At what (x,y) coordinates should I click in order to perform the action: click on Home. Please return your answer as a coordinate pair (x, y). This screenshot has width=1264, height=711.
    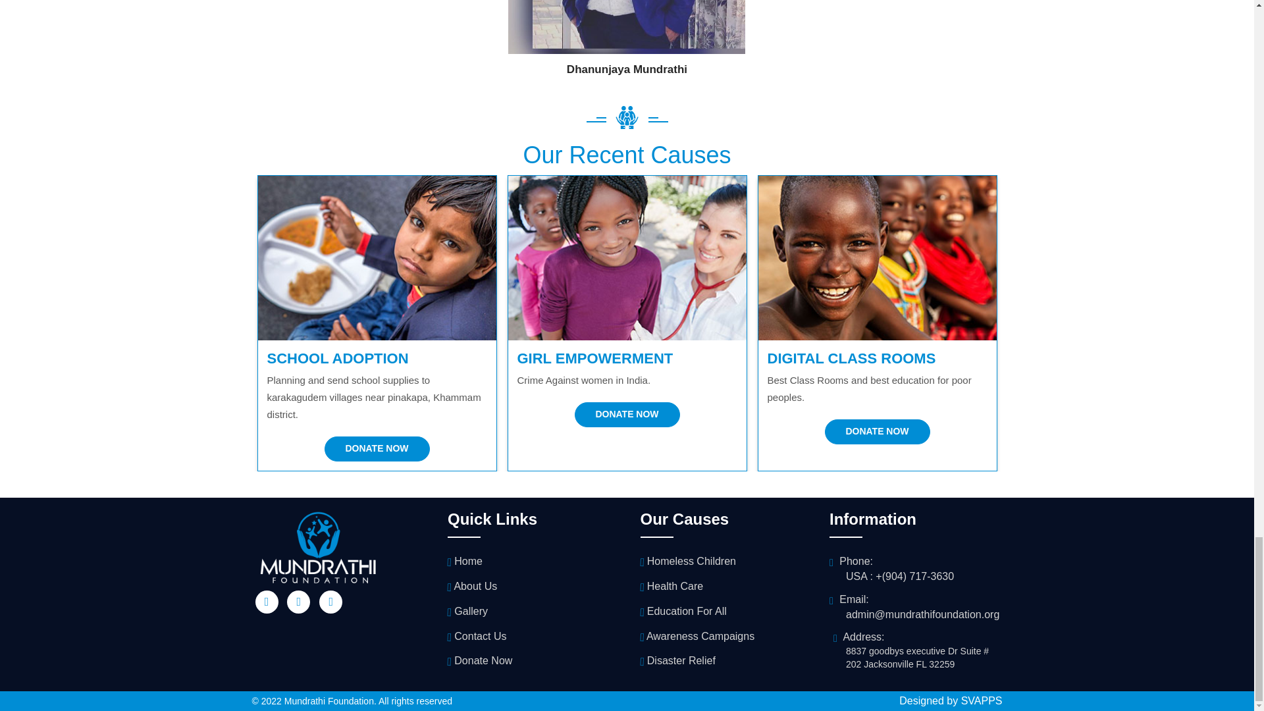
    Looking at the image, I should click on (465, 562).